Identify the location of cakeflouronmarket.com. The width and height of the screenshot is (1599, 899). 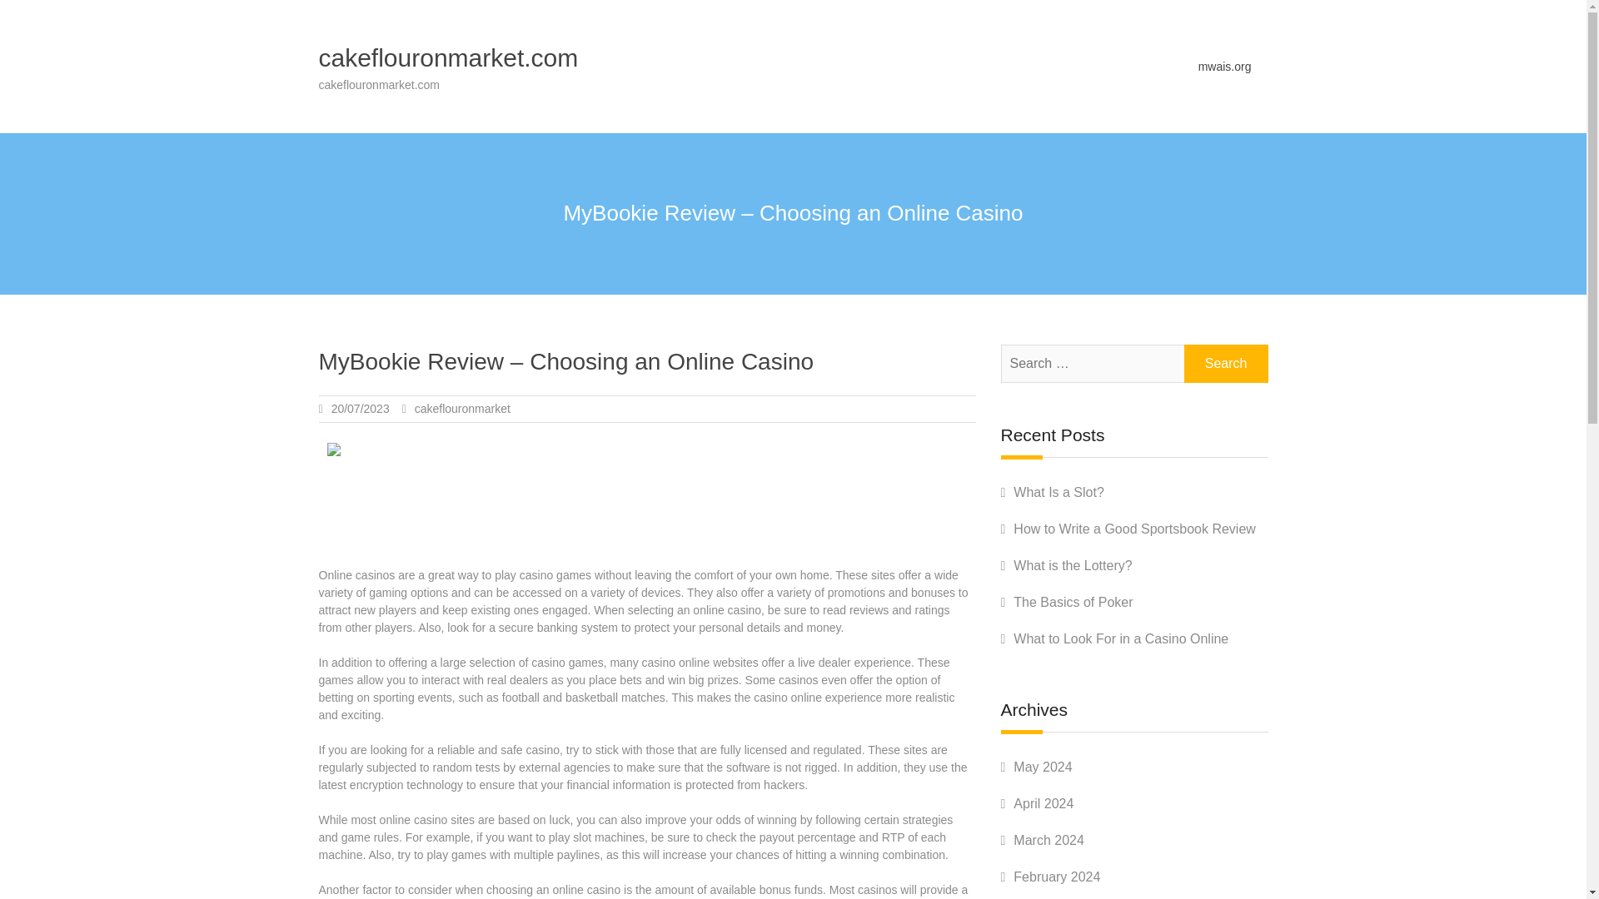
(448, 57).